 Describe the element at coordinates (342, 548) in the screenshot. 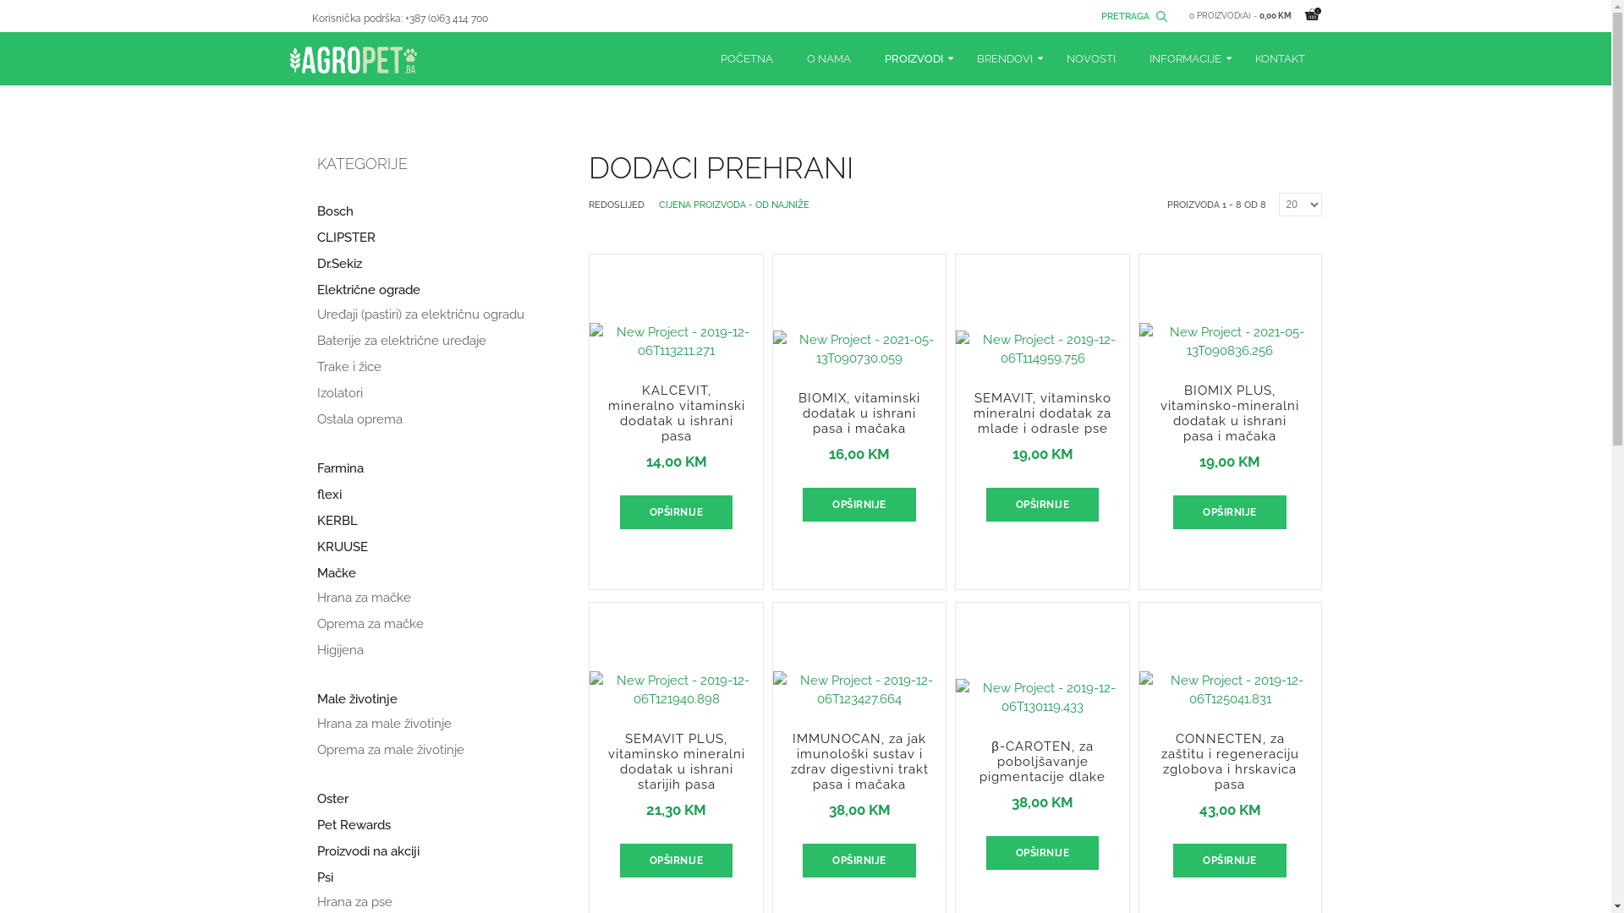

I see `KRUUSE` at that location.